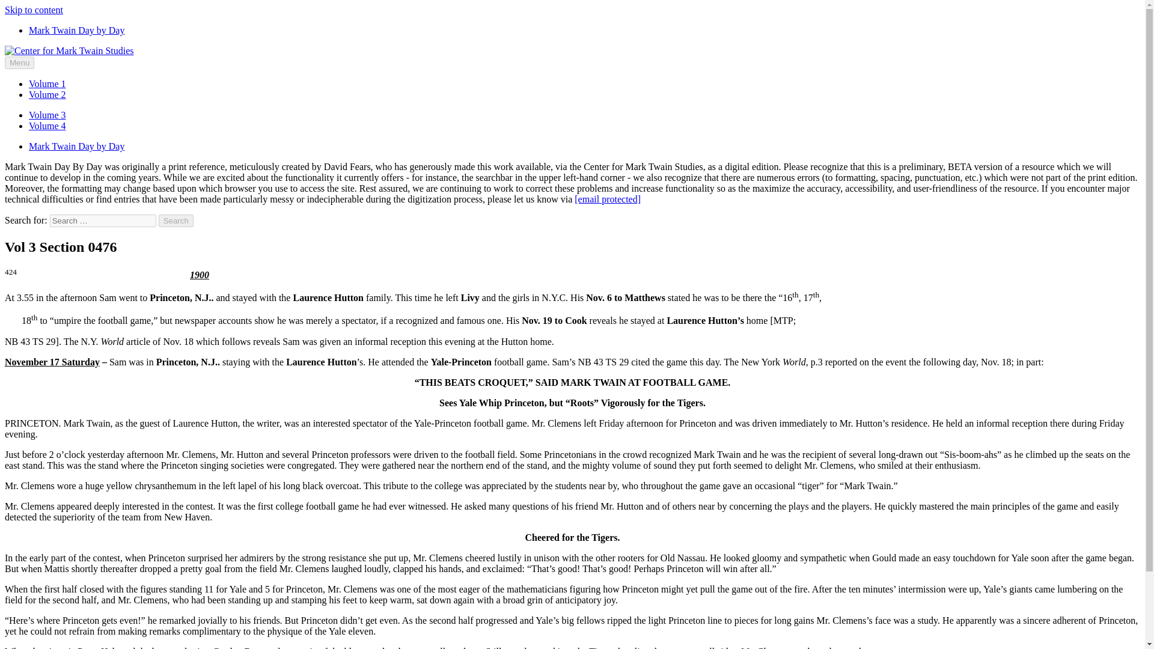 Image resolution: width=1154 pixels, height=649 pixels. What do you see at coordinates (77, 30) in the screenshot?
I see `Mark Twain Day by Day` at bounding box center [77, 30].